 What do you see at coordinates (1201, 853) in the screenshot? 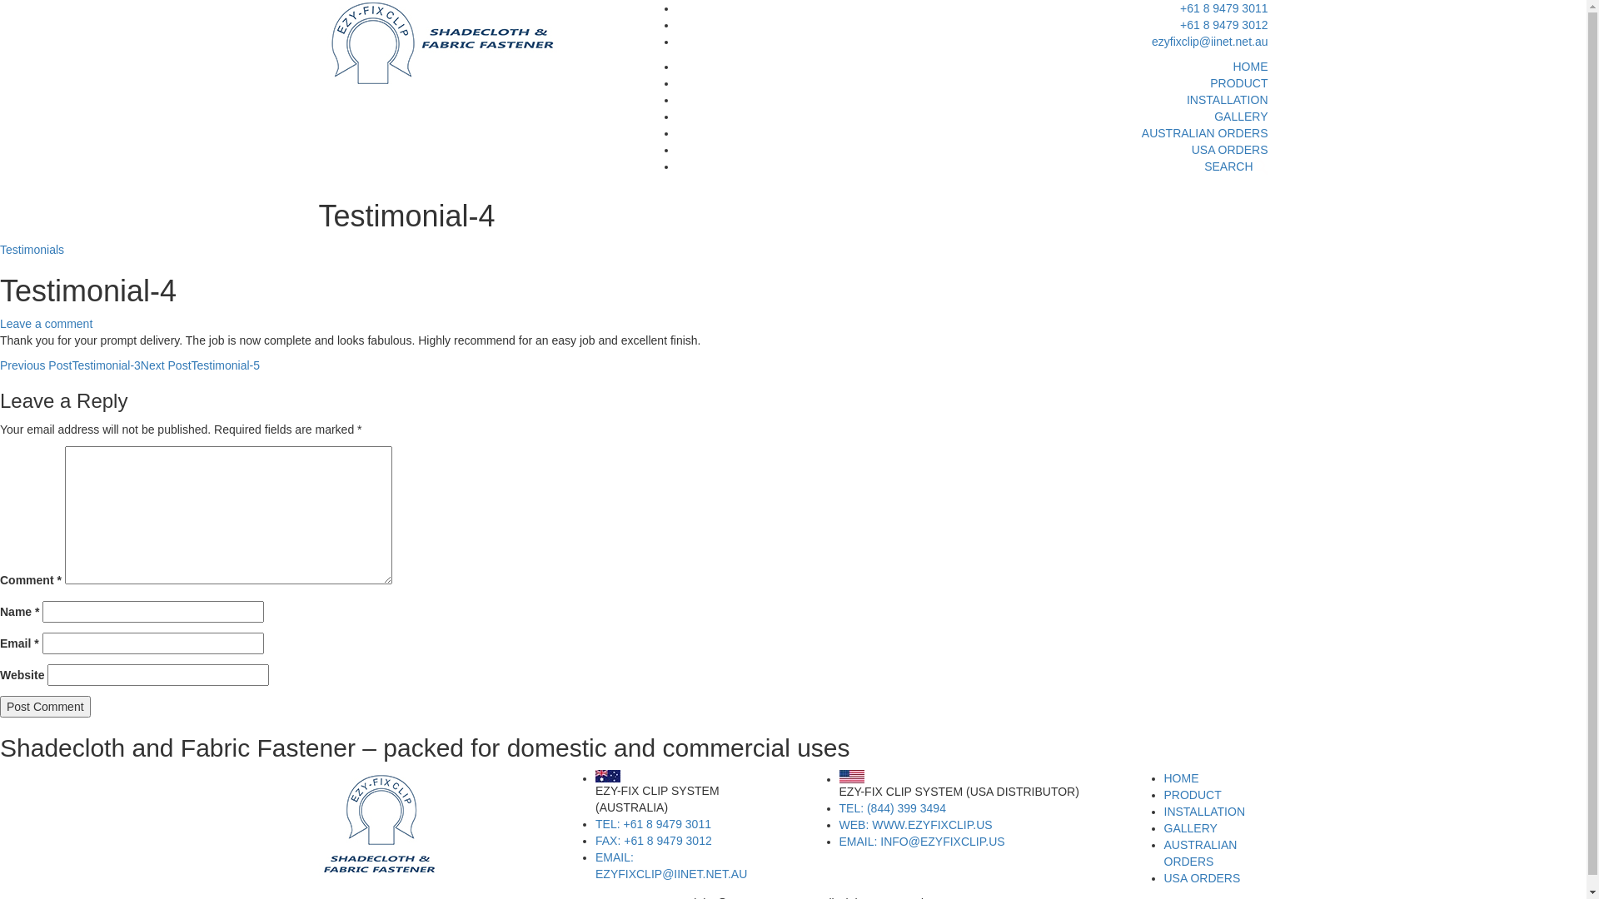
I see `AUSTRALIAN ORDERS` at bounding box center [1201, 853].